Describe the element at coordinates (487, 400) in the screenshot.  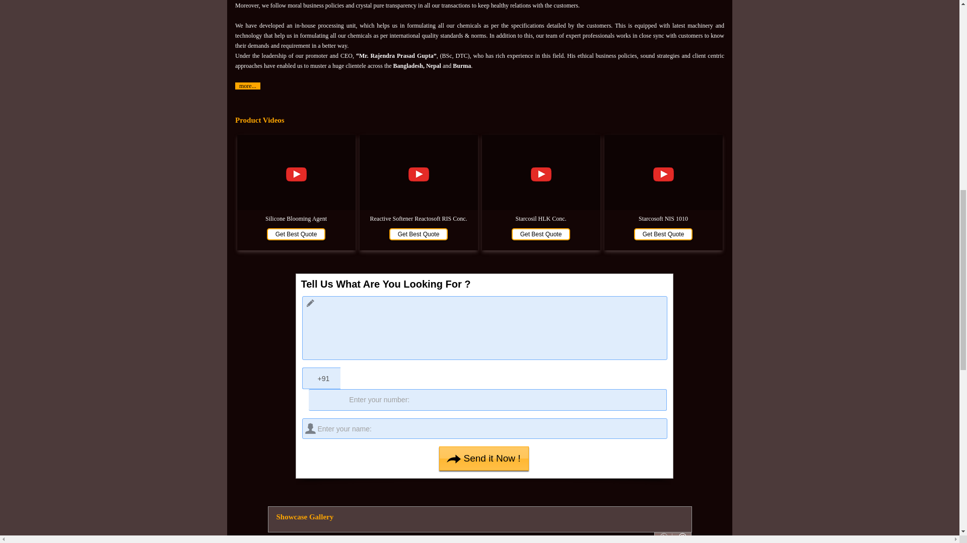
I see `Enter your number:` at that location.